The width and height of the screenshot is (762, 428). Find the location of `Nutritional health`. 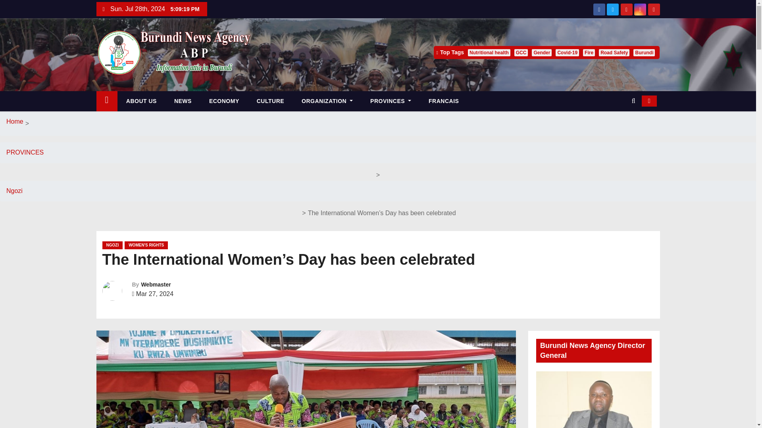

Nutritional health is located at coordinates (489, 52).